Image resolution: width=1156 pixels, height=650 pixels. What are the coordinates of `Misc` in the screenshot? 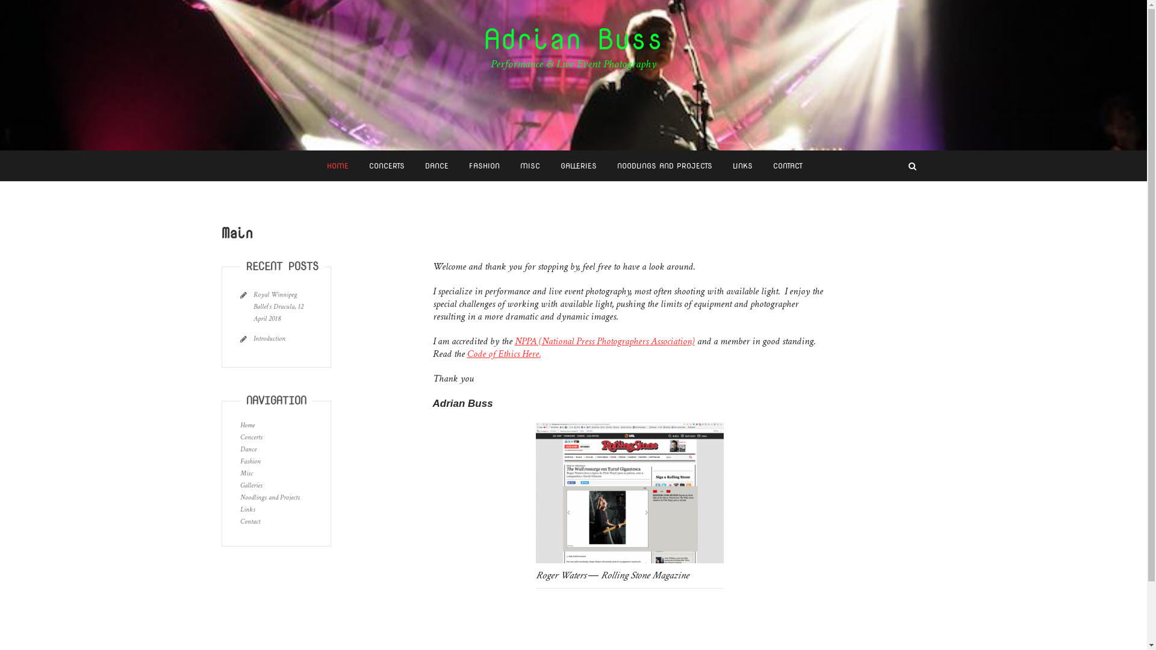 It's located at (246, 474).